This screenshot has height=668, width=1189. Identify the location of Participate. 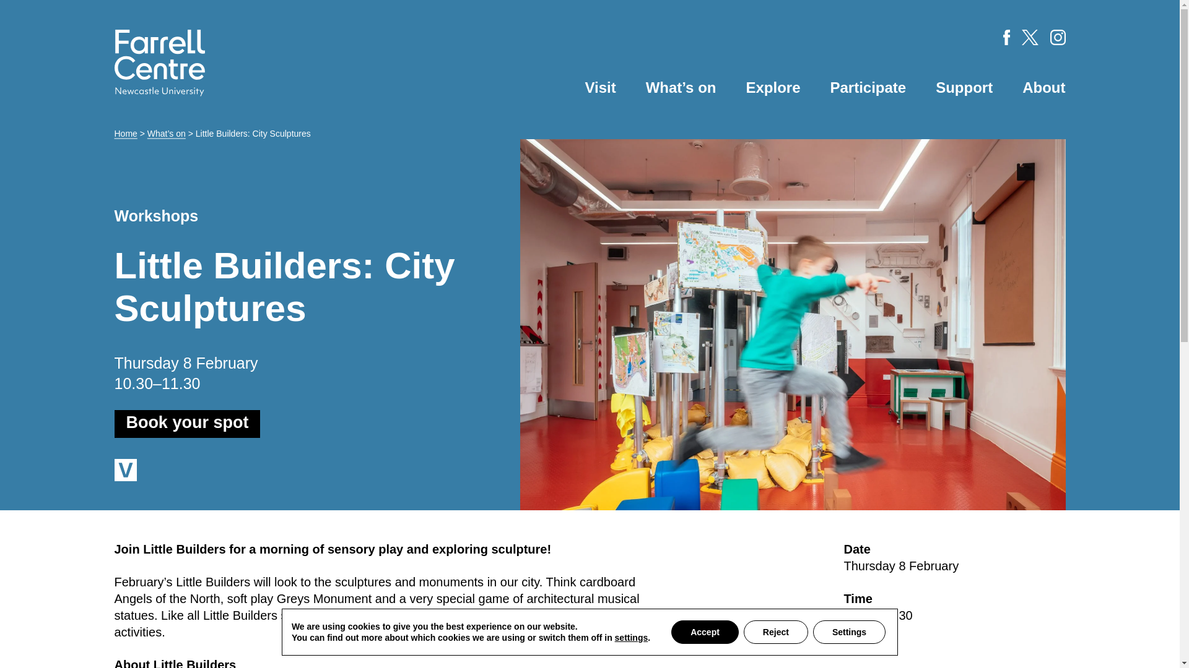
(868, 88).